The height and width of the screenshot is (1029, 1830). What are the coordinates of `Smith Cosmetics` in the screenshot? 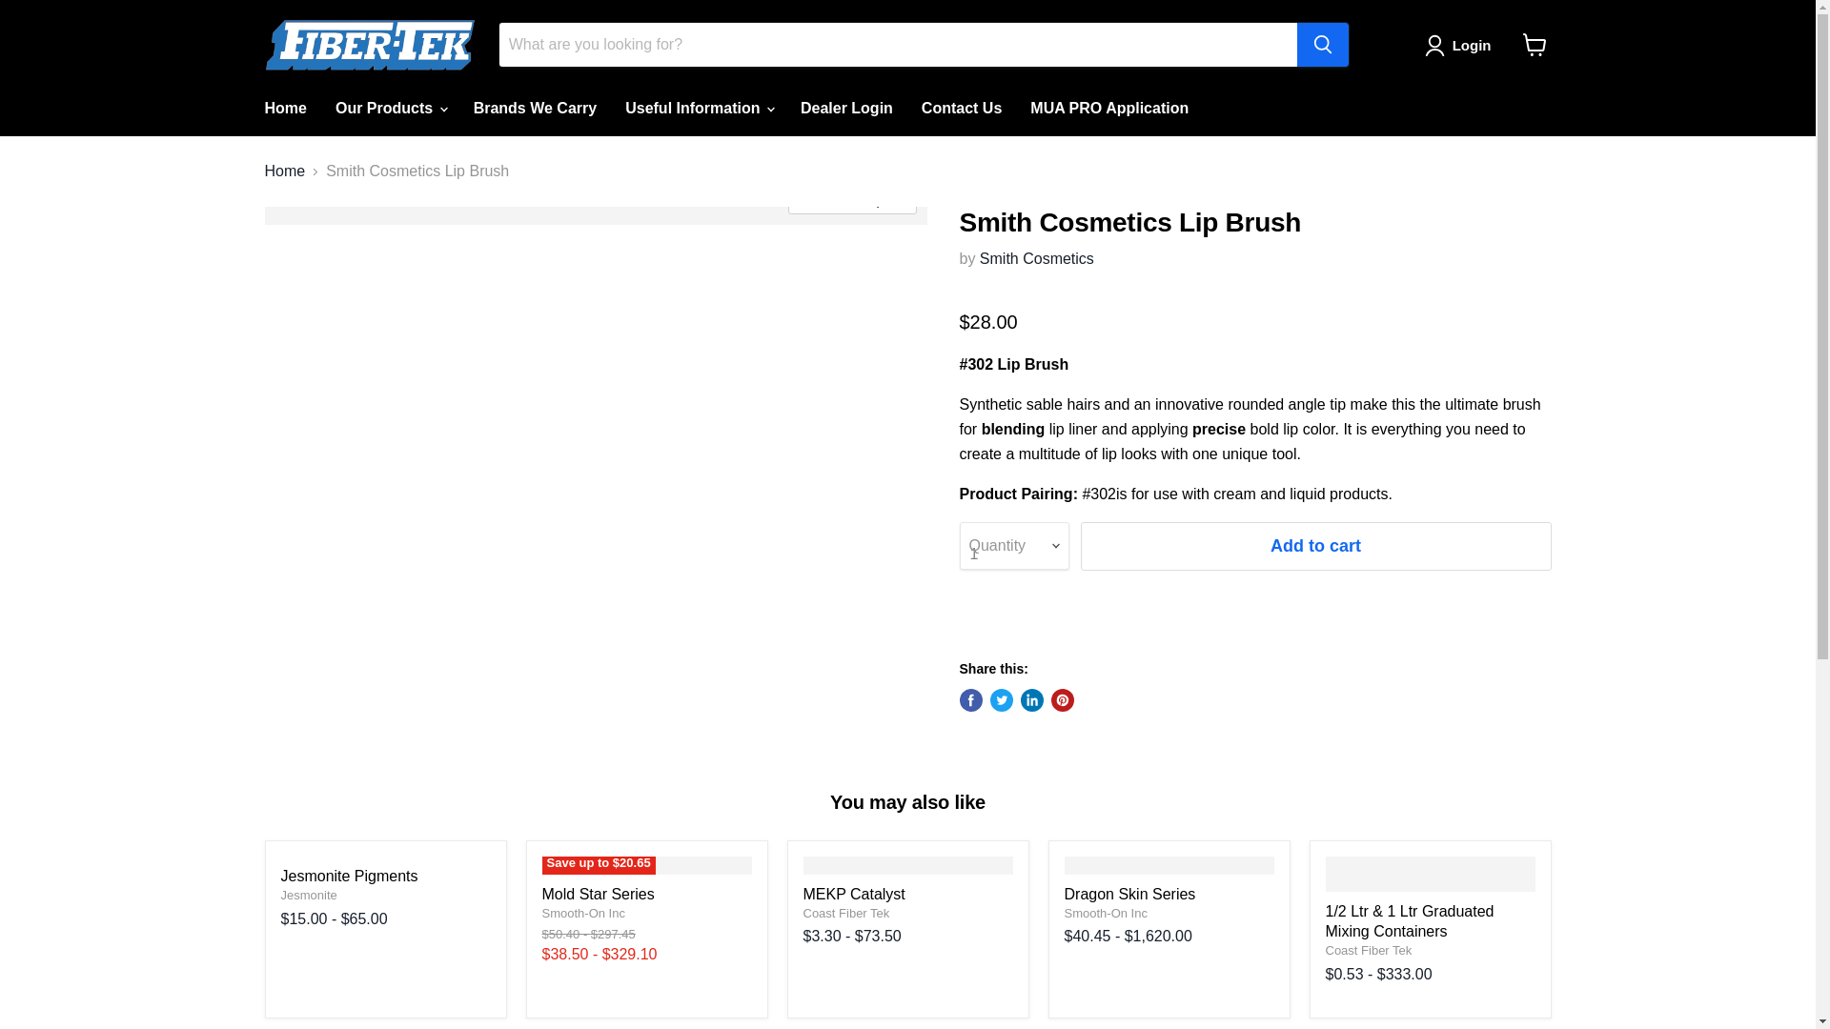 It's located at (1037, 258).